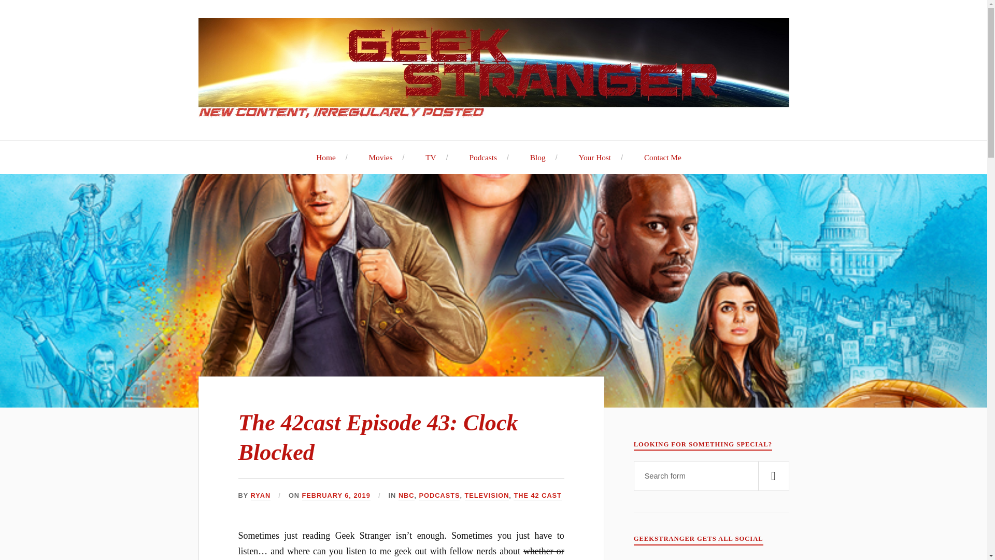 The height and width of the screenshot is (560, 995). What do you see at coordinates (260, 496) in the screenshot?
I see `Posts by Ryan` at bounding box center [260, 496].